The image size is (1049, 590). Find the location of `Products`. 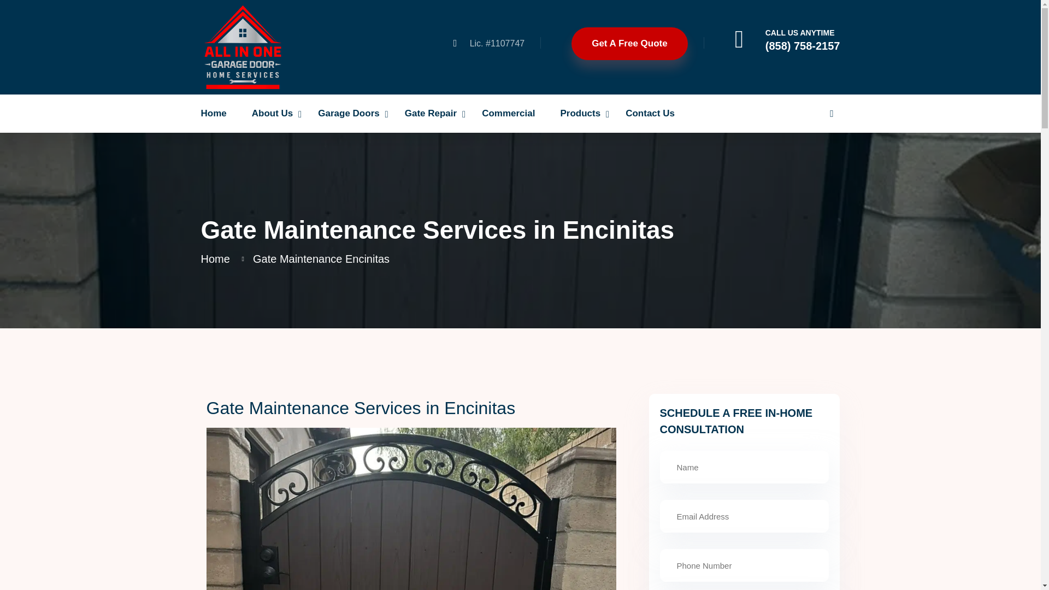

Products is located at coordinates (585, 114).